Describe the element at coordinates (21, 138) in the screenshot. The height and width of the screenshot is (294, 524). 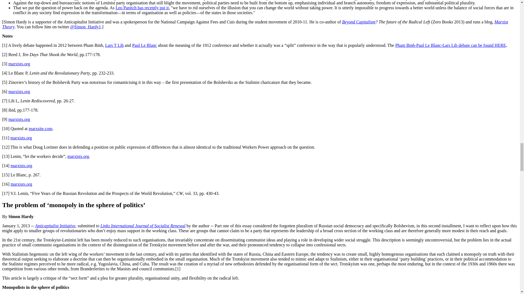
I see `marxists.org` at that location.